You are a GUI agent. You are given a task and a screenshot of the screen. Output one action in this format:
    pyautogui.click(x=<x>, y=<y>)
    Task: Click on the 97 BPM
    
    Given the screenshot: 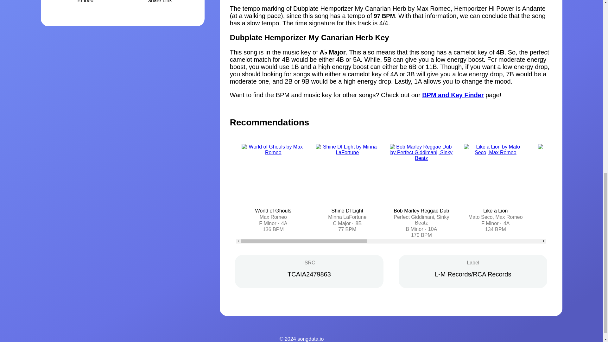 What is the action you would take?
    pyautogui.click(x=384, y=16)
    